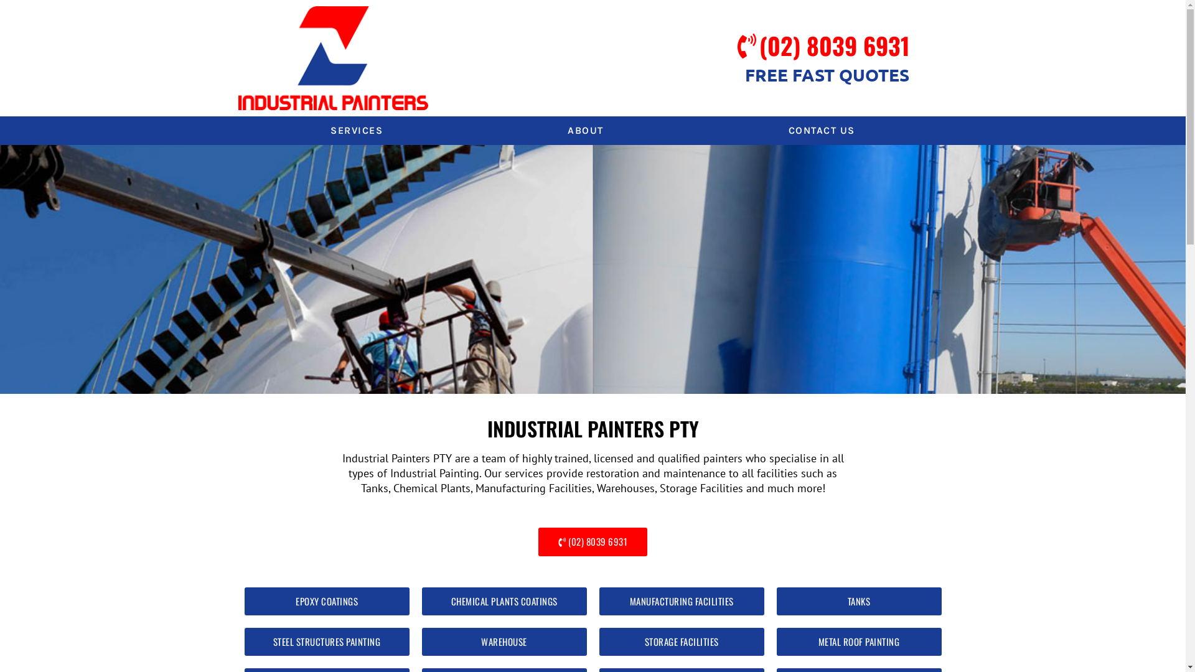 Image resolution: width=1195 pixels, height=672 pixels. I want to click on CONTACT US, so click(822, 131).